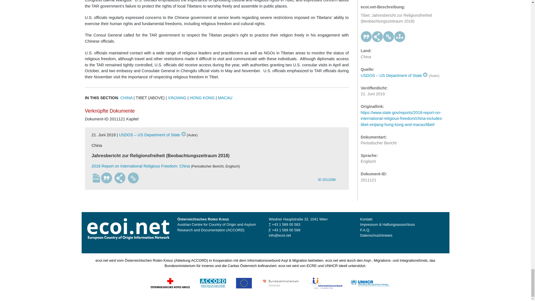 The width and height of the screenshot is (535, 301). What do you see at coordinates (140, 166) in the screenshot?
I see `2018 Report on International Religious Freedom: China` at bounding box center [140, 166].